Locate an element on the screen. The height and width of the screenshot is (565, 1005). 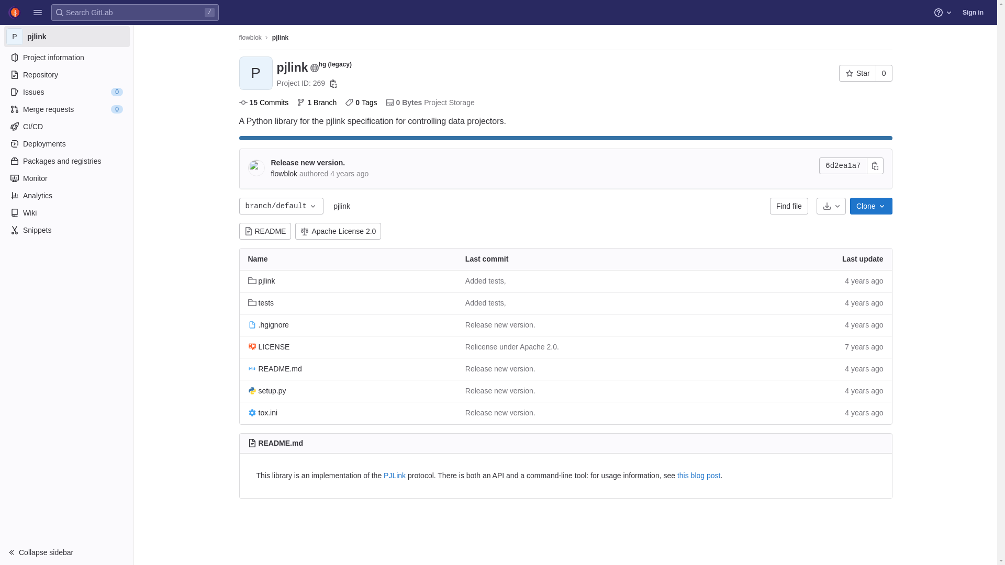
Release new version. is located at coordinates (500, 325).